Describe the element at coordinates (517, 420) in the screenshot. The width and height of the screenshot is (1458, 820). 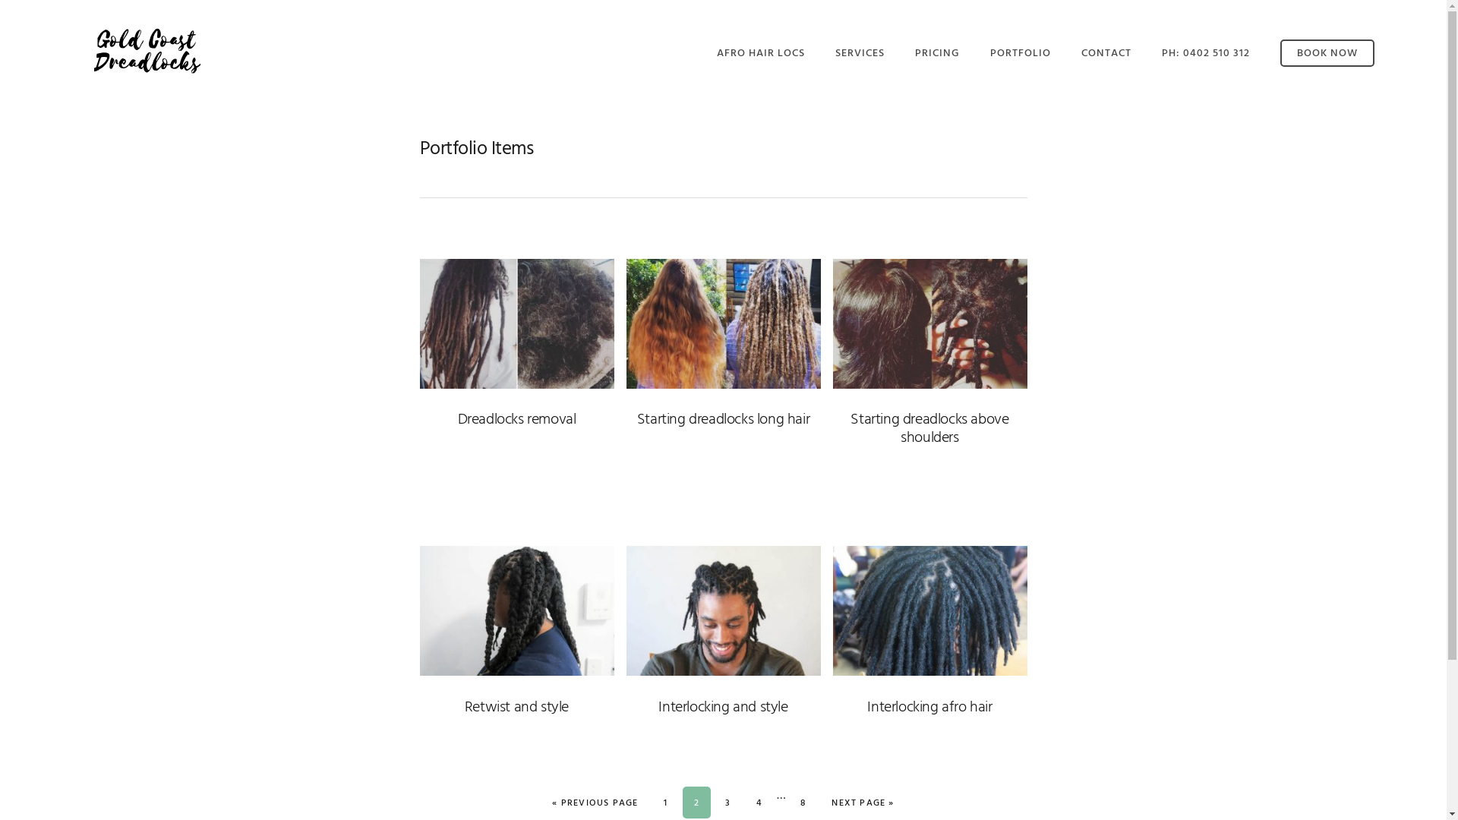
I see `Dreadlocks removal` at that location.